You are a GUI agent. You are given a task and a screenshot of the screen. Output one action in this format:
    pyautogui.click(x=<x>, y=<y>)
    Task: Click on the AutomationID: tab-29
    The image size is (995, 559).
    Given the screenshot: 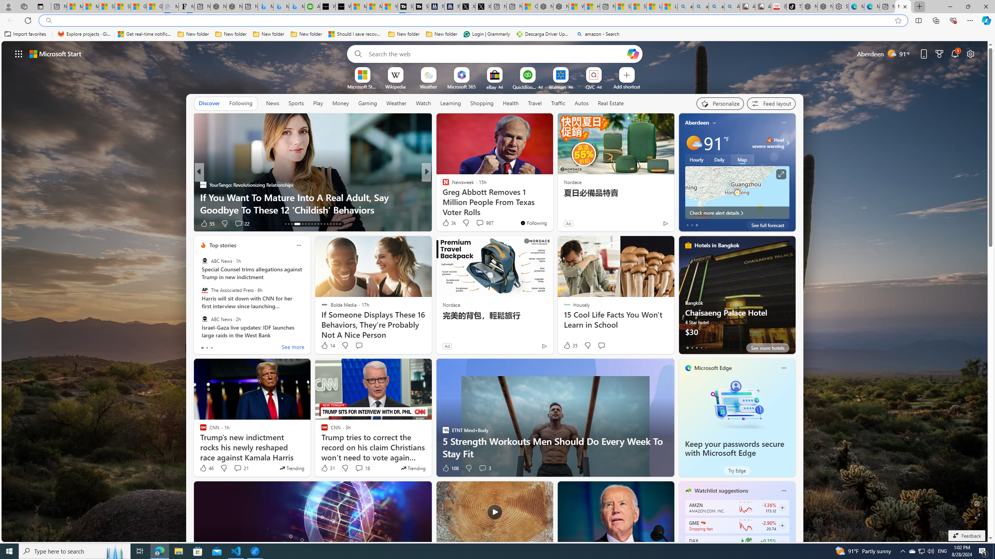 What is the action you would take?
    pyautogui.click(x=340, y=224)
    